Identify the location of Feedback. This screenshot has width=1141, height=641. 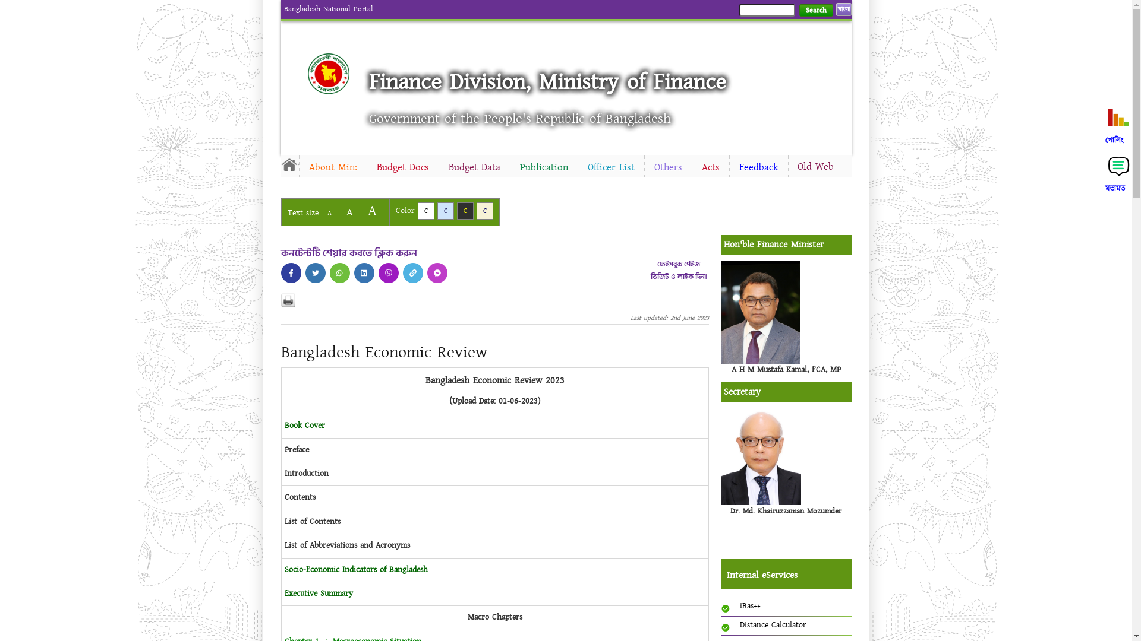
(759, 167).